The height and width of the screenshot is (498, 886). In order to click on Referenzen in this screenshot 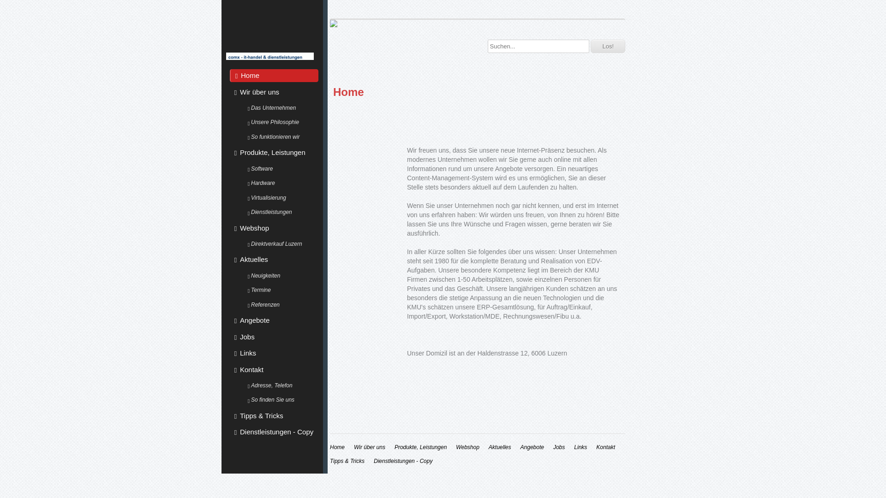, I will do `click(281, 305)`.